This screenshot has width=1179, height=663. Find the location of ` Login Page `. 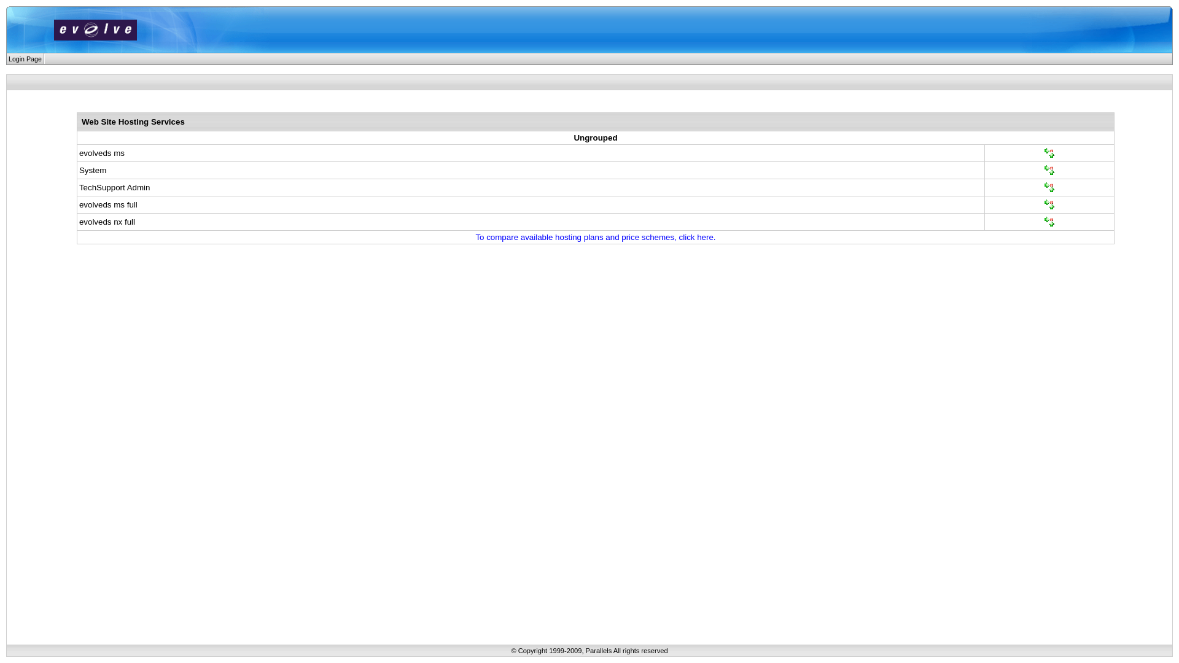

 Login Page  is located at coordinates (25, 59).